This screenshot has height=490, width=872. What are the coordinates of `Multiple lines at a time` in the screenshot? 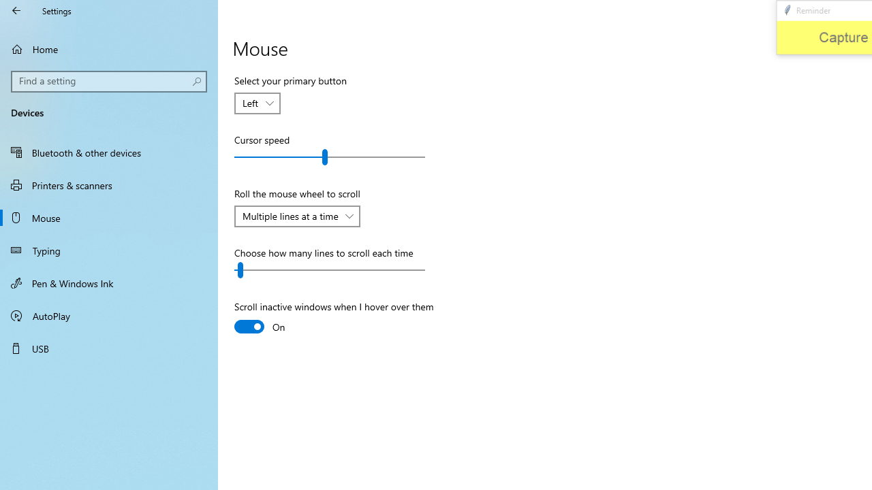 It's located at (290, 216).